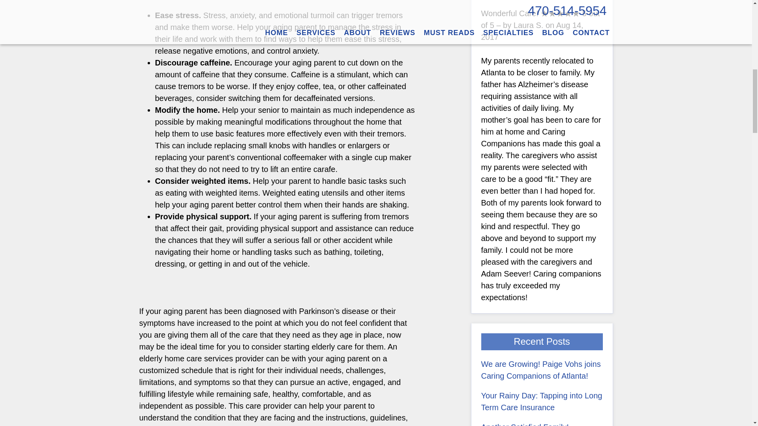 Image resolution: width=758 pixels, height=426 pixels. What do you see at coordinates (541, 402) in the screenshot?
I see `Your Rainy Day: Tapping into Long Term Care Insurance` at bounding box center [541, 402].